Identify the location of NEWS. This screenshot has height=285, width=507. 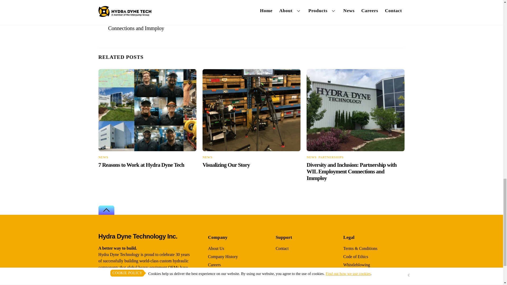
(207, 157).